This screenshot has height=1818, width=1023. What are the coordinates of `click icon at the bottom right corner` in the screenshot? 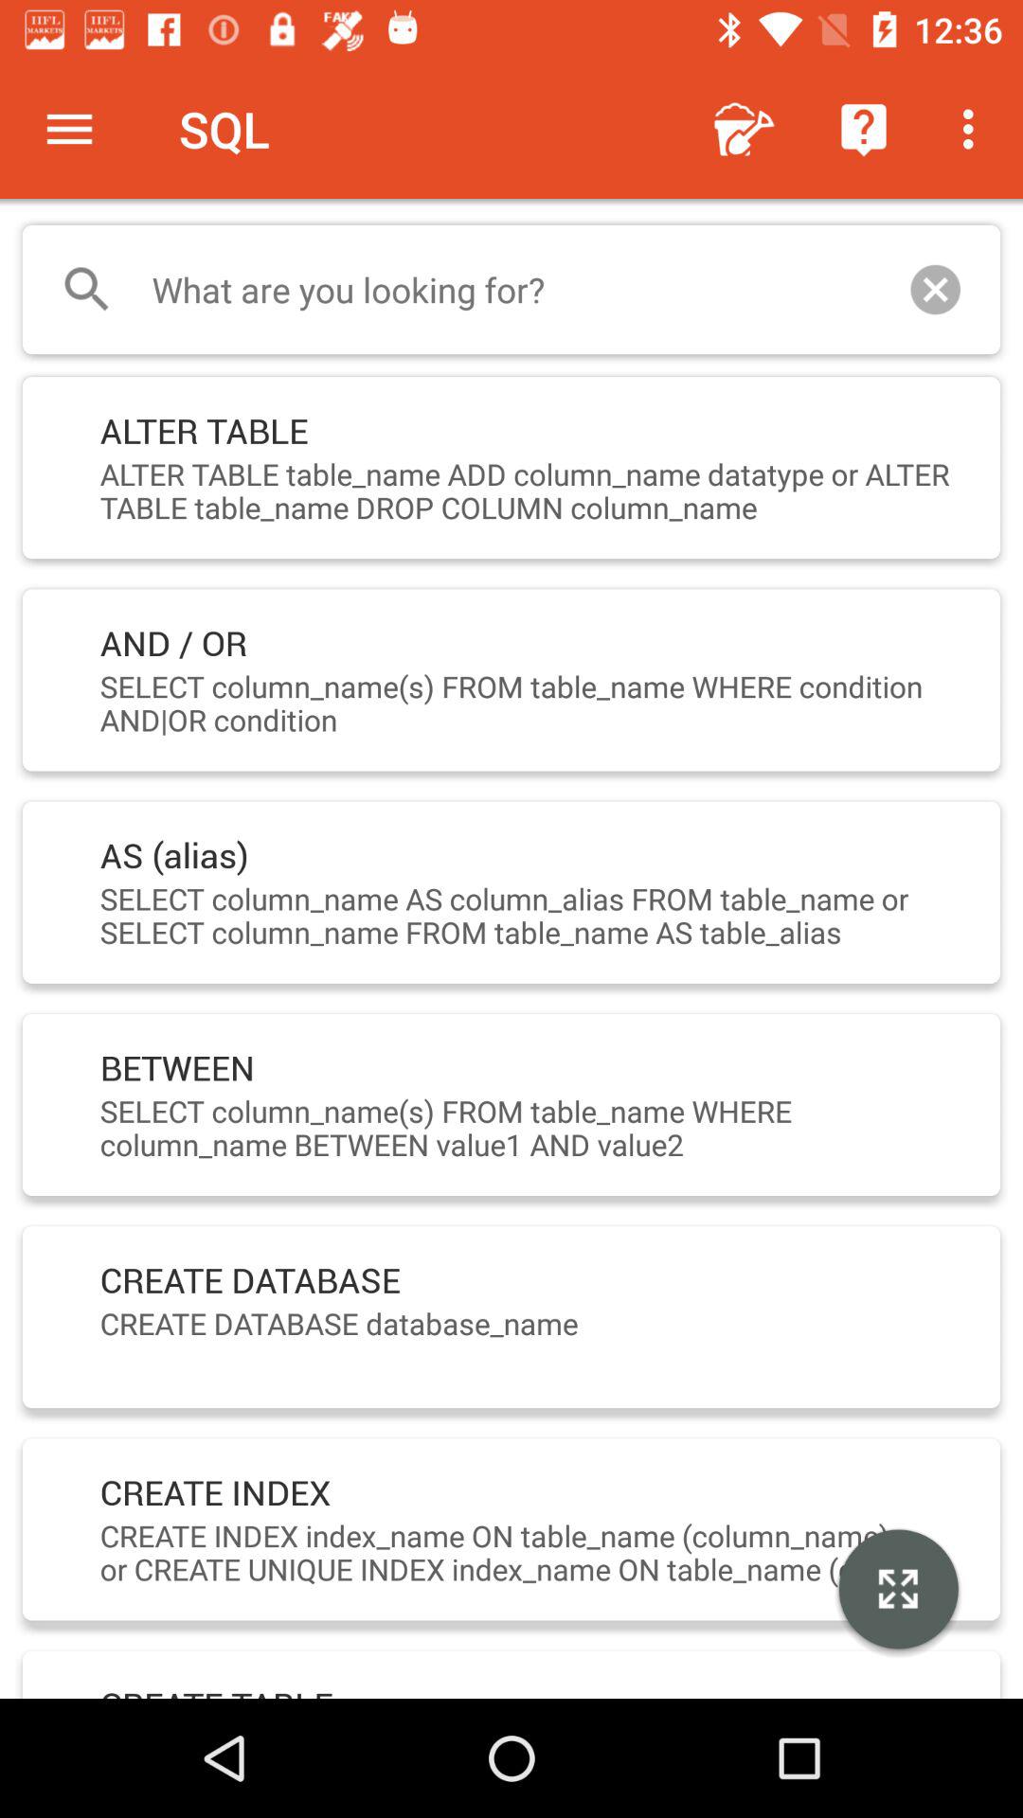 It's located at (898, 1592).